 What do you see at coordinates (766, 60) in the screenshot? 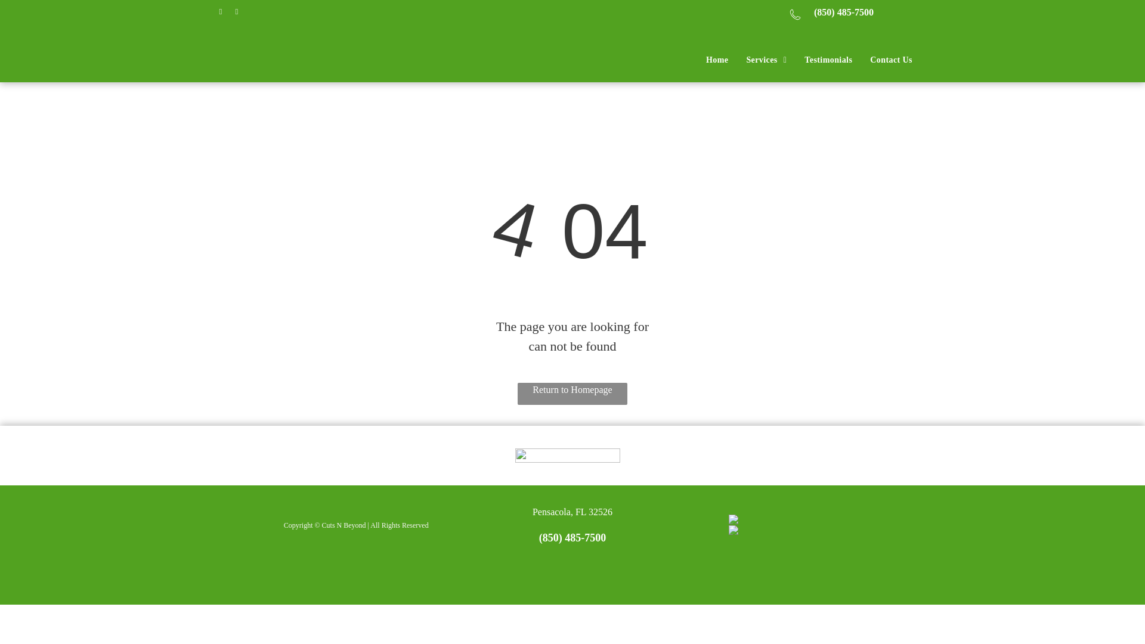
I see `Services` at bounding box center [766, 60].